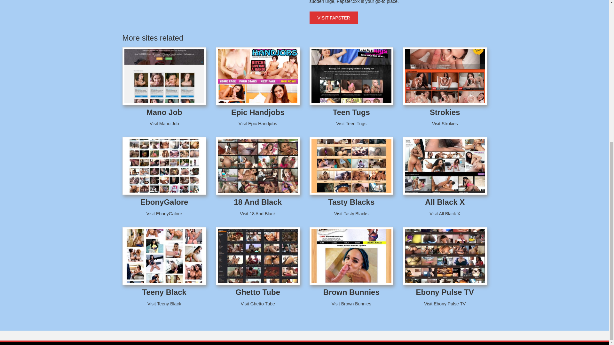  What do you see at coordinates (445, 124) in the screenshot?
I see `Visit Strokies` at bounding box center [445, 124].